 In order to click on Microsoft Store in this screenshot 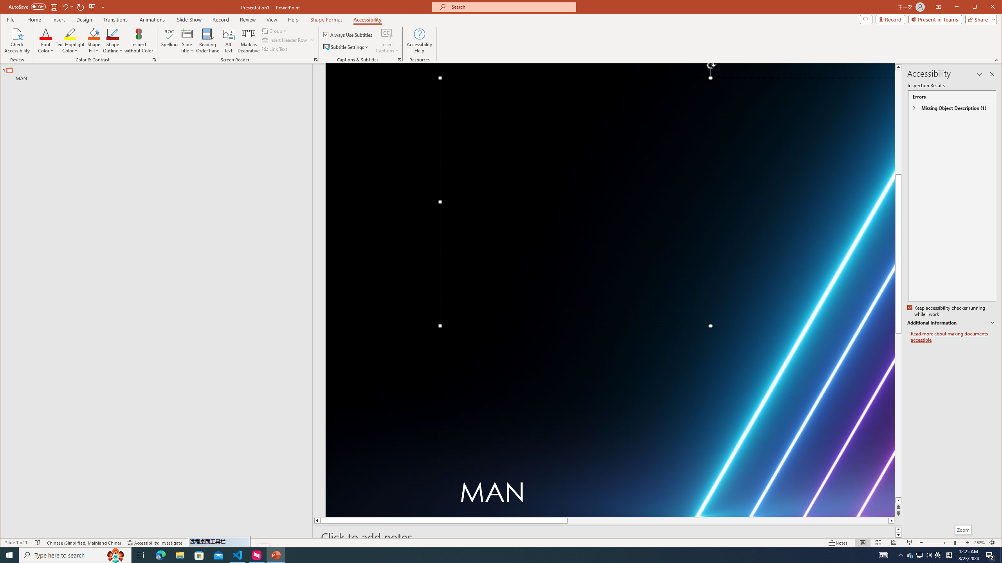, I will do `click(199, 555)`.